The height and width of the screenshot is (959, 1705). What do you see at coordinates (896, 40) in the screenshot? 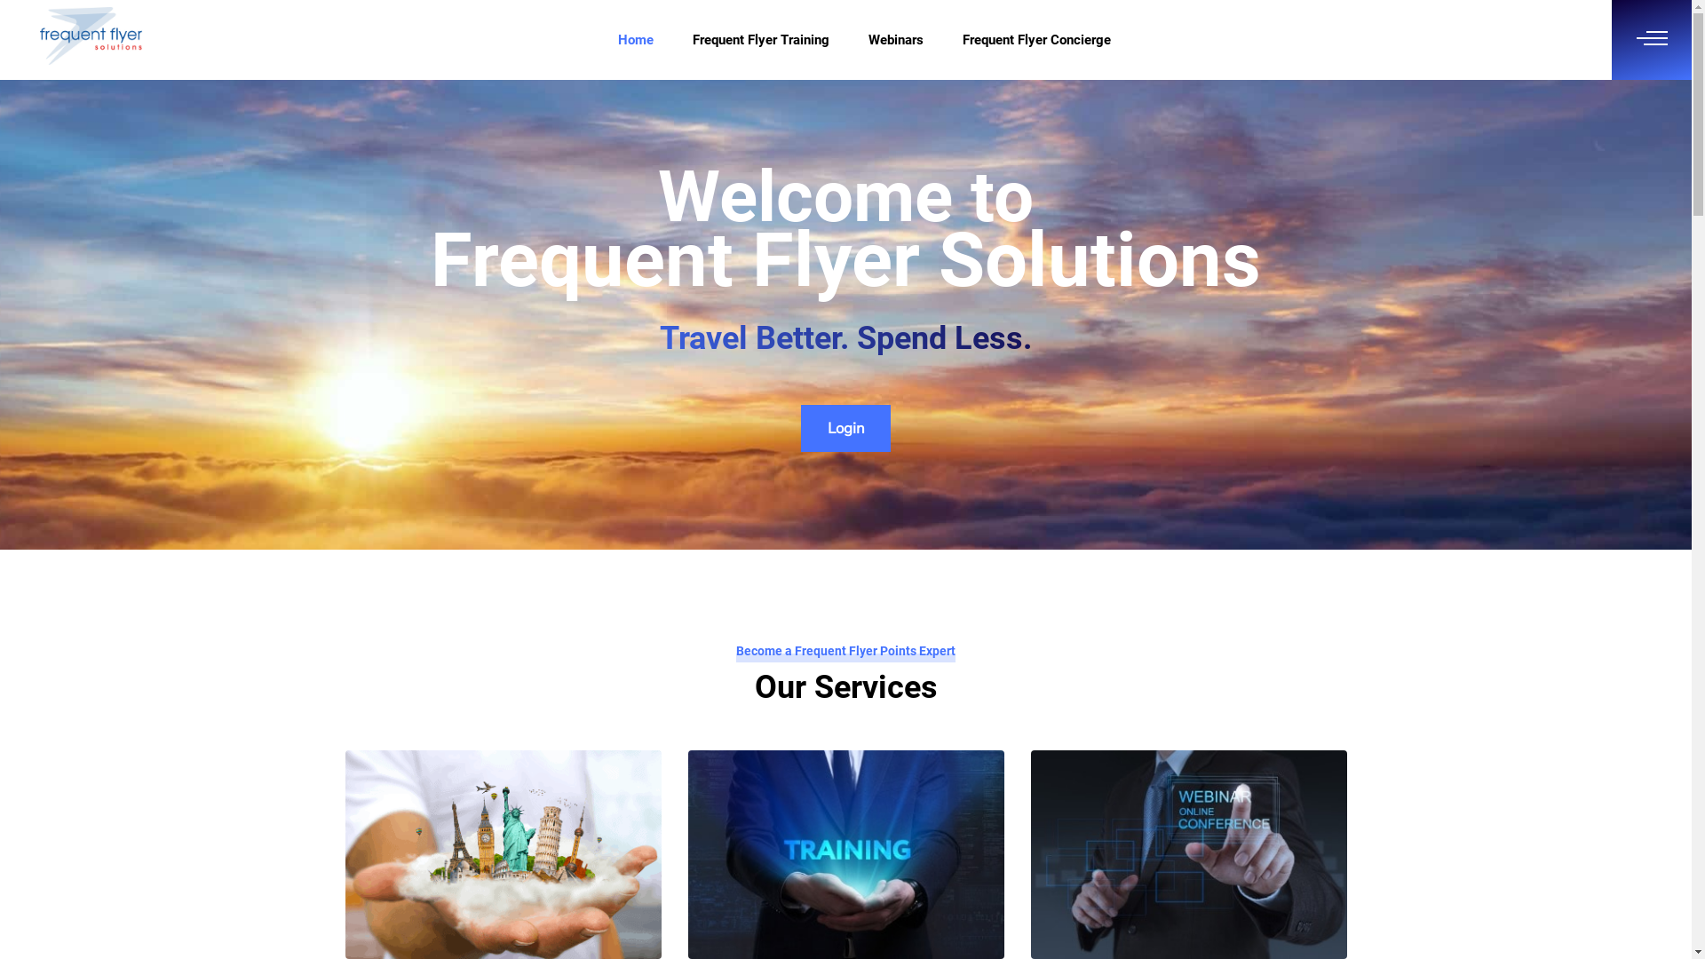
I see `Webinars` at bounding box center [896, 40].